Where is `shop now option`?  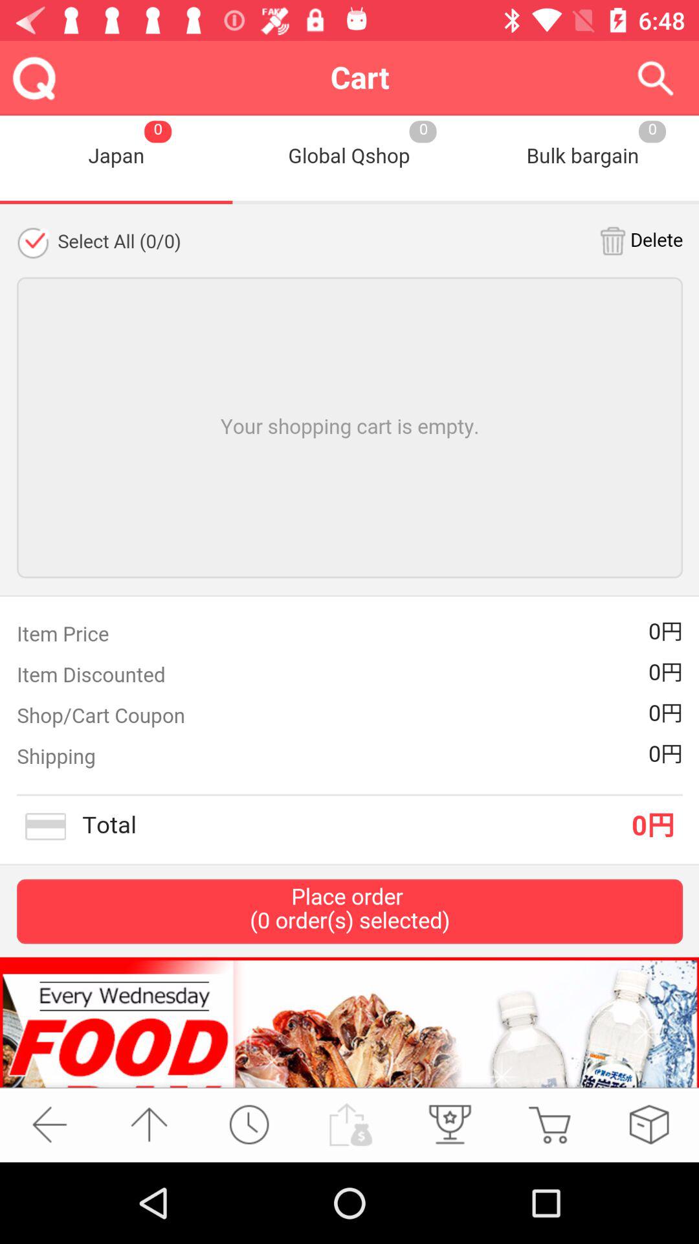
shop now option is located at coordinates (549, 1125).